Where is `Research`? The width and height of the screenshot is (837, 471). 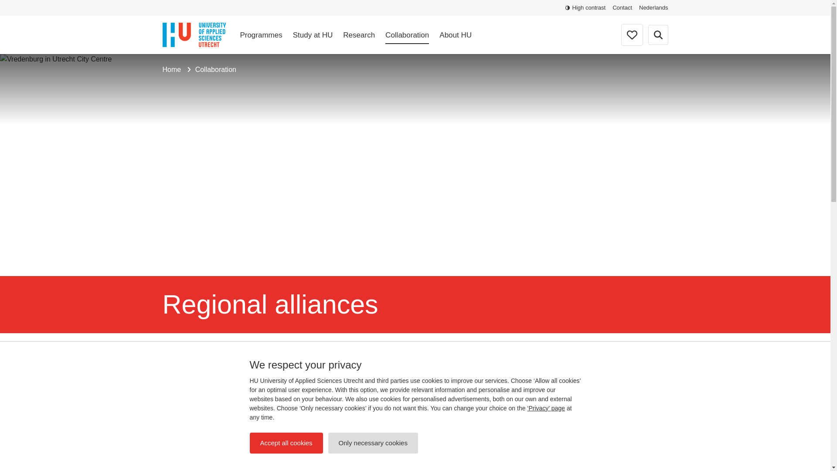
Research is located at coordinates (359, 35).